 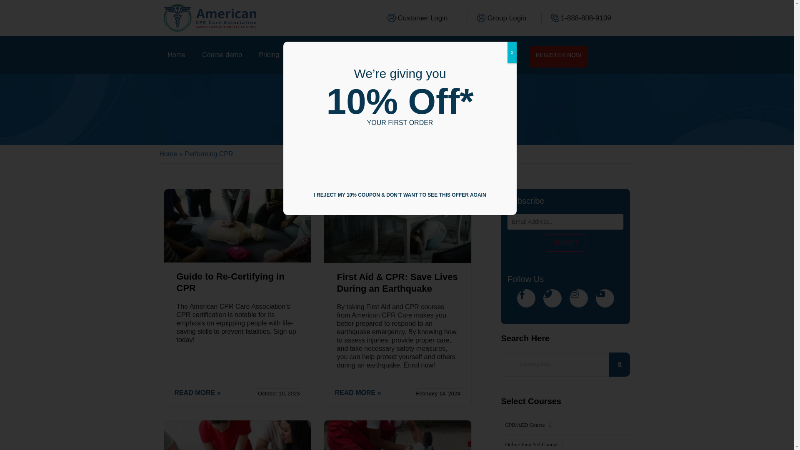 What do you see at coordinates (555, 364) in the screenshot?
I see `Search` at bounding box center [555, 364].